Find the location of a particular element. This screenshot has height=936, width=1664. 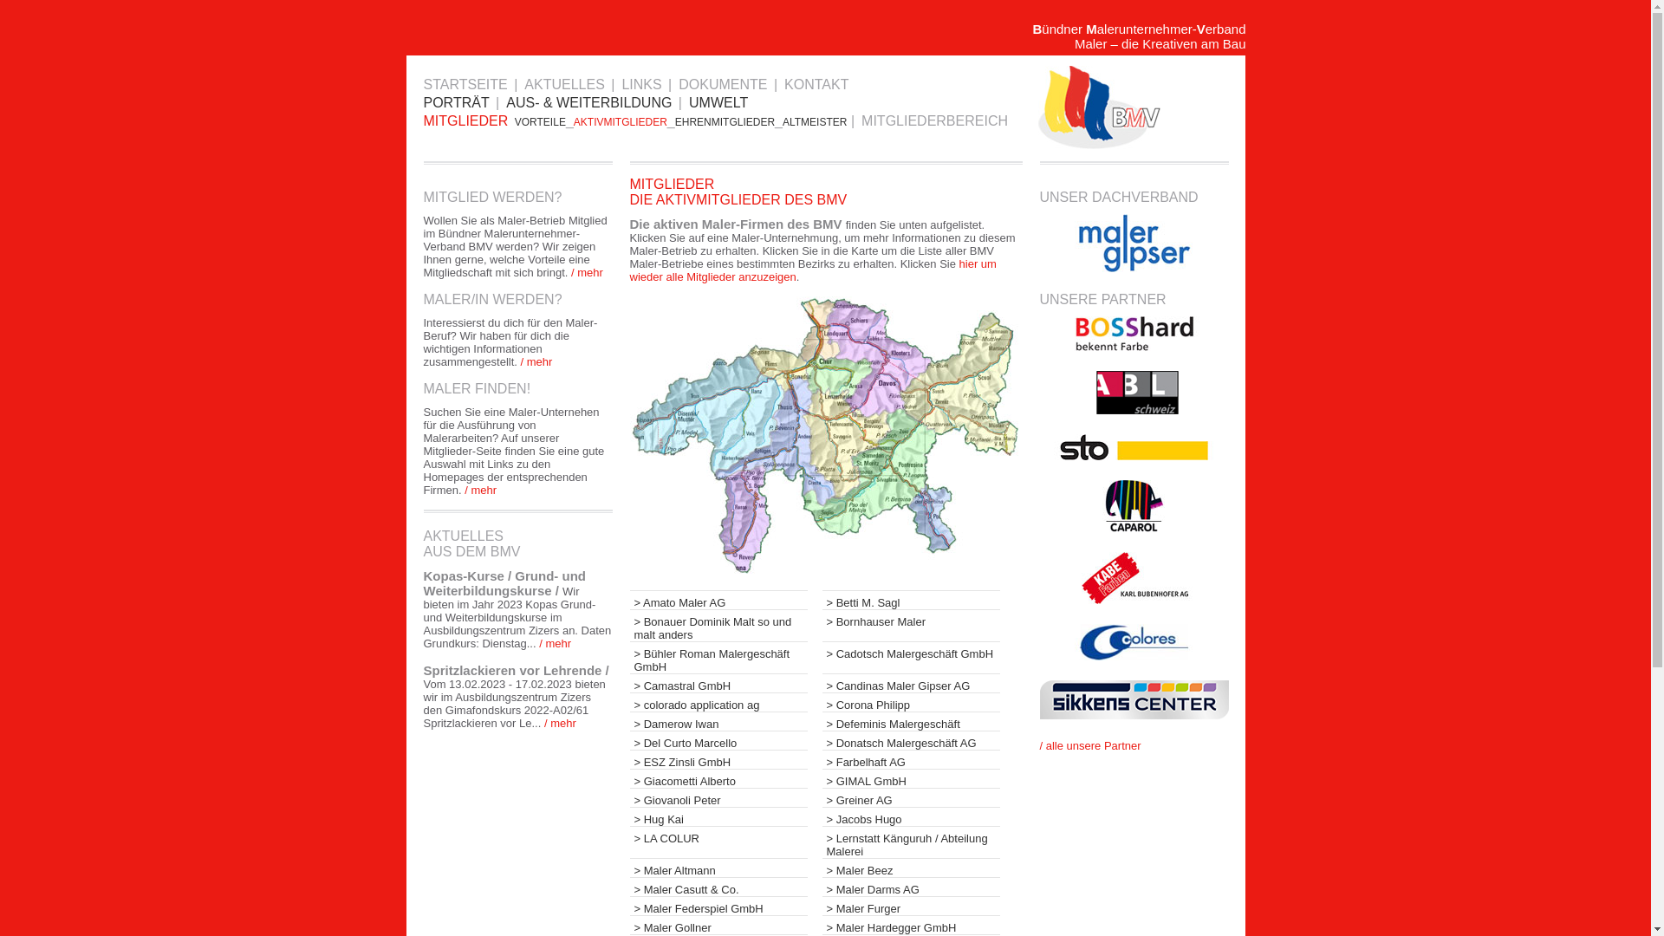

> Maler Hardegger GmbH is located at coordinates (910, 925).